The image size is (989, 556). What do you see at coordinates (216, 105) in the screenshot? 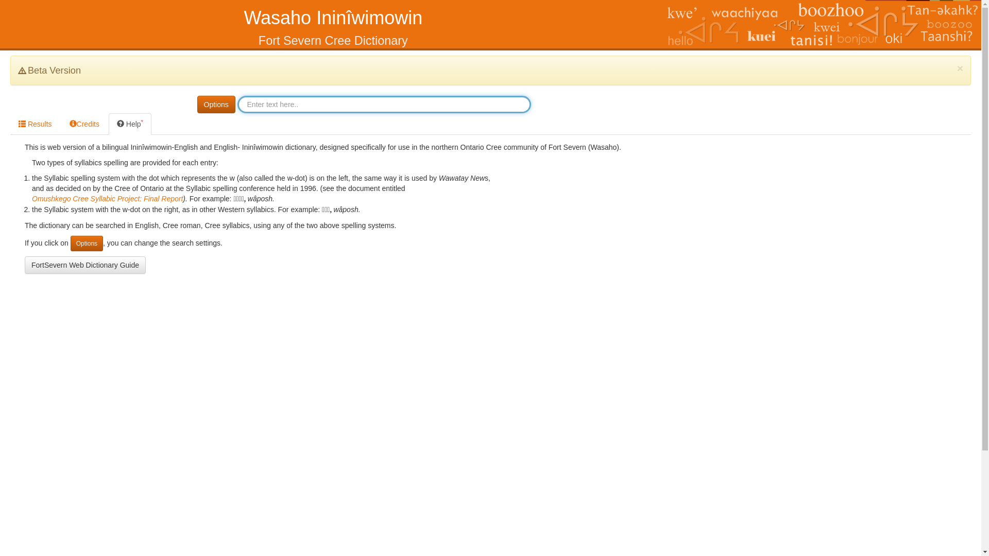
I see `Options` at bounding box center [216, 105].